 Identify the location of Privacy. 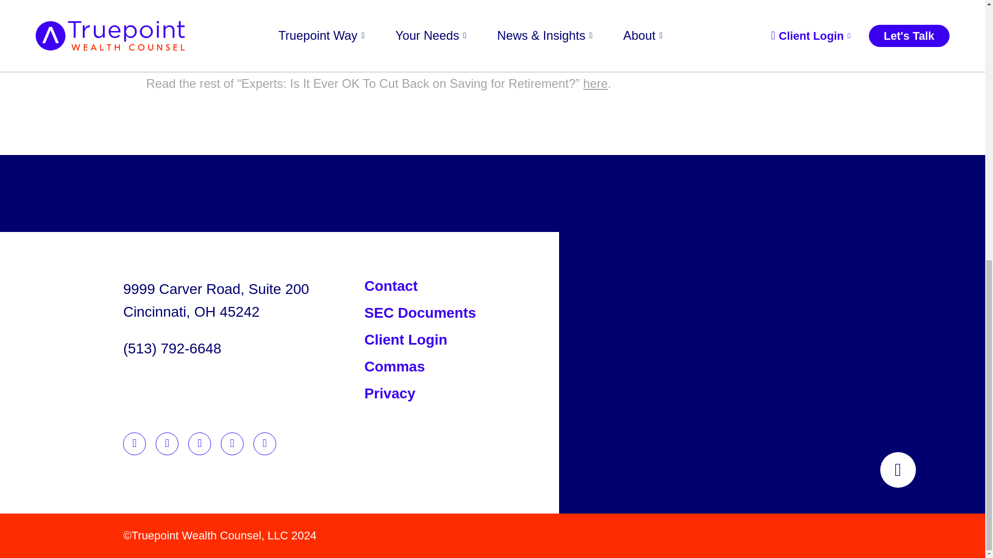
(595, 83).